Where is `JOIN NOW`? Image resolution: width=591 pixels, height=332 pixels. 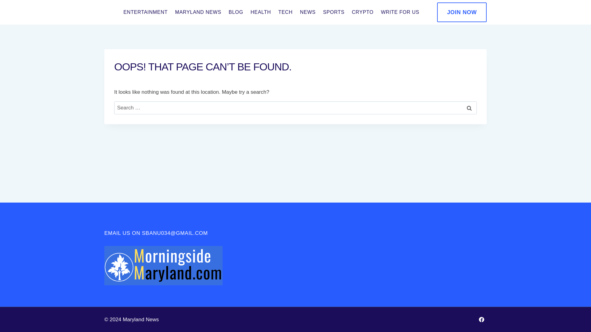 JOIN NOW is located at coordinates (462, 12).